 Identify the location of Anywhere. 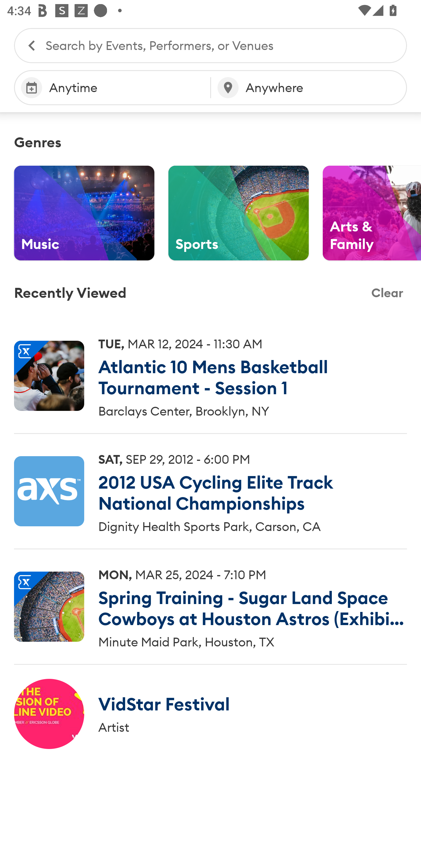
(309, 88).